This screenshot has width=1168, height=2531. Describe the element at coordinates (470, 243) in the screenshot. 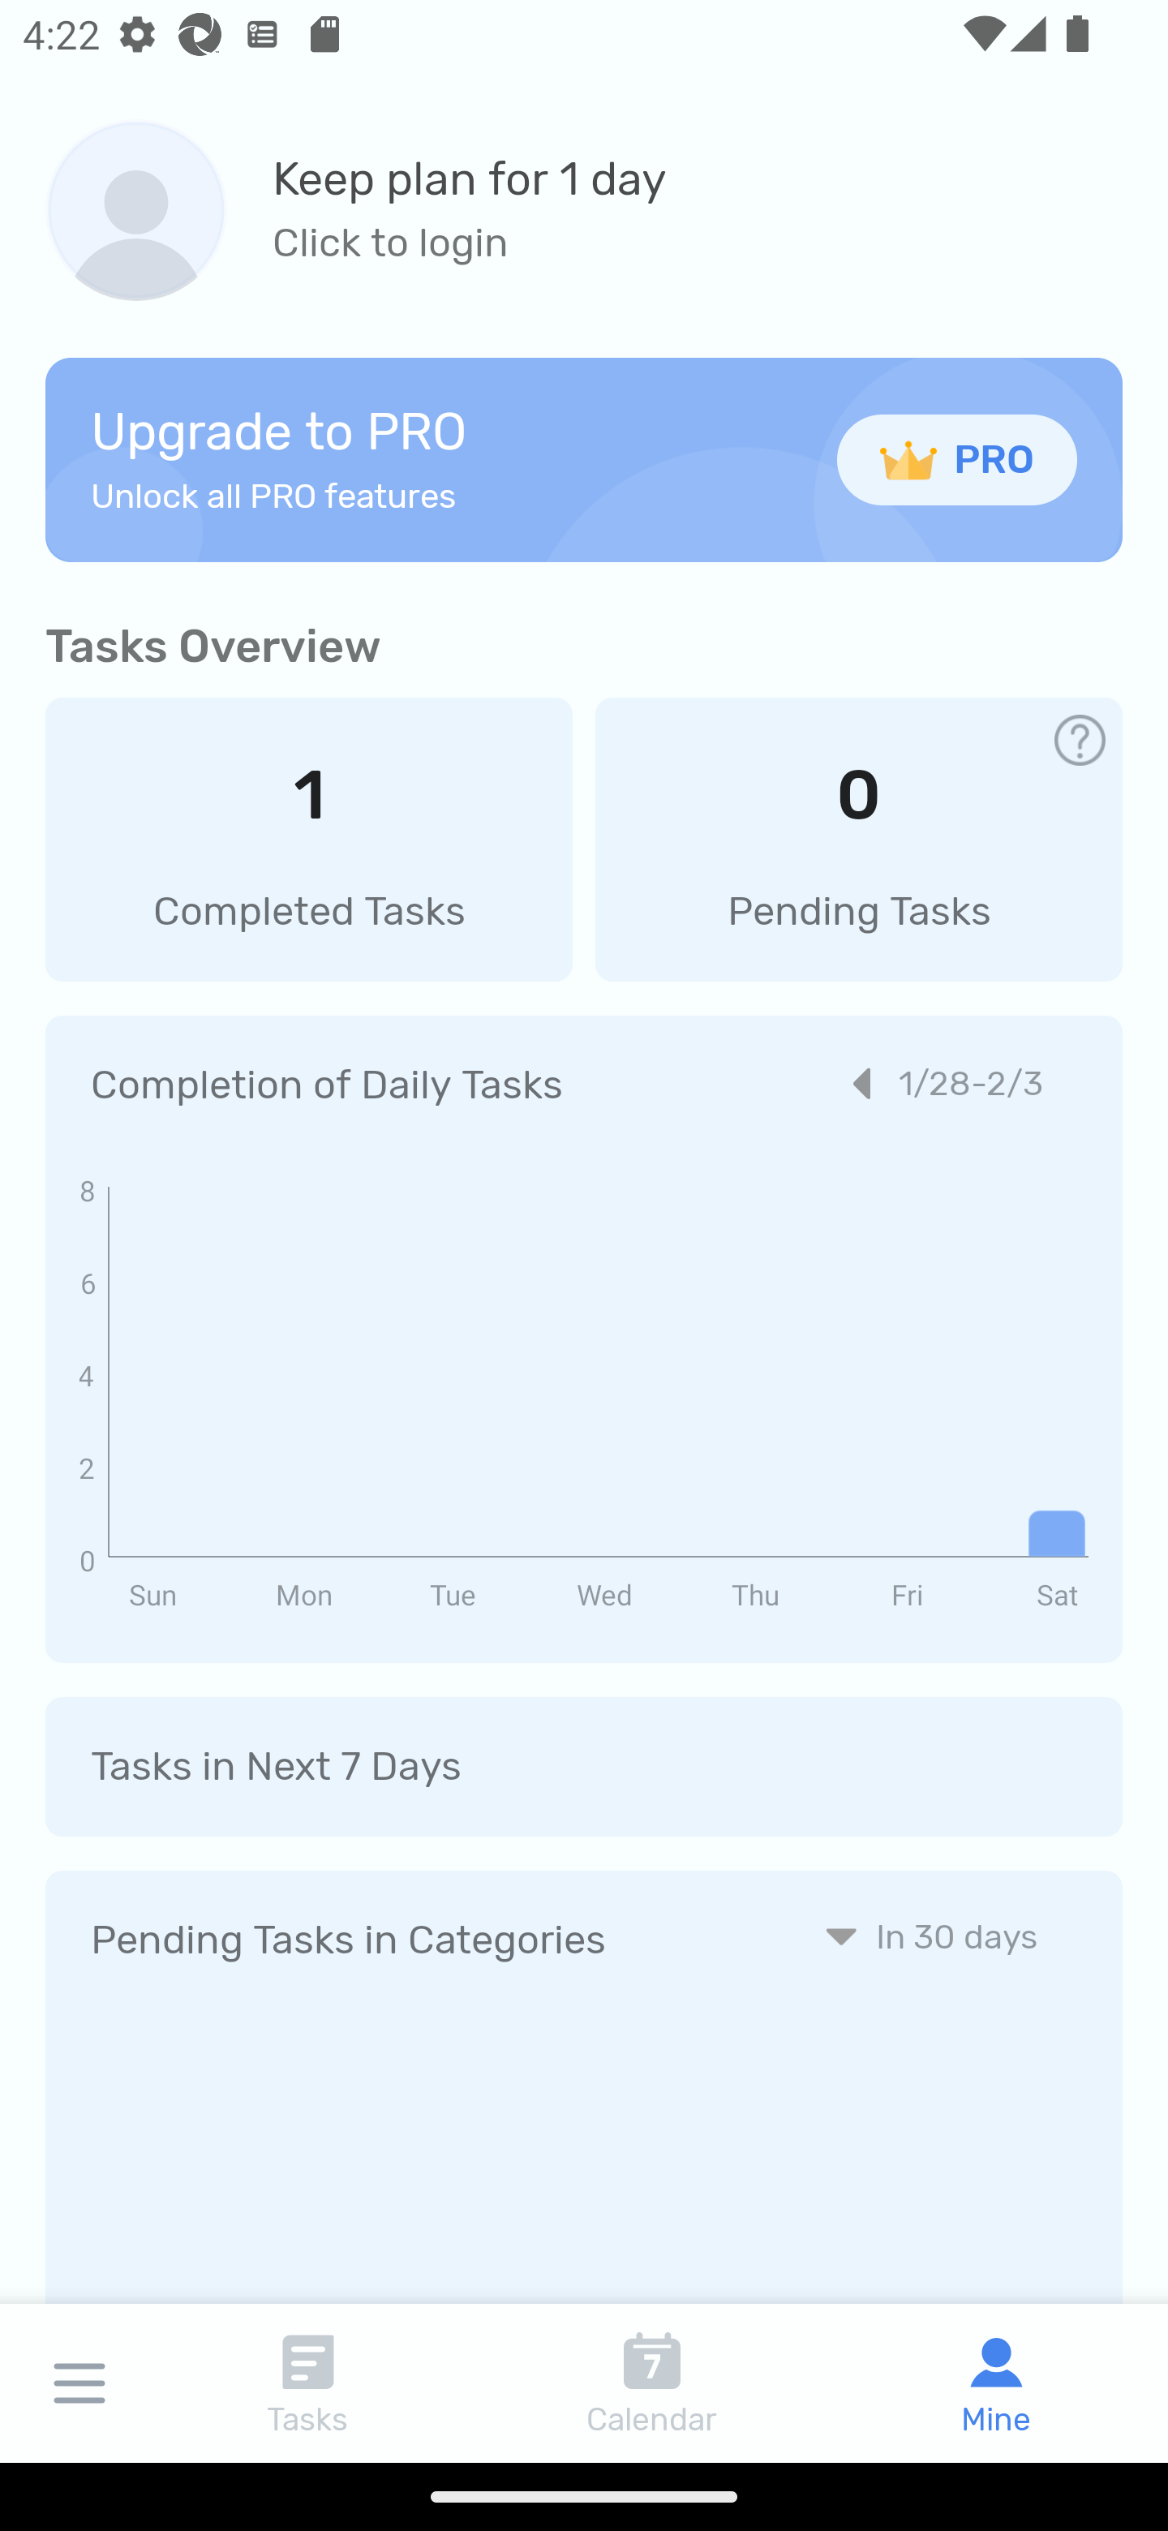

I see `Click to login` at that location.